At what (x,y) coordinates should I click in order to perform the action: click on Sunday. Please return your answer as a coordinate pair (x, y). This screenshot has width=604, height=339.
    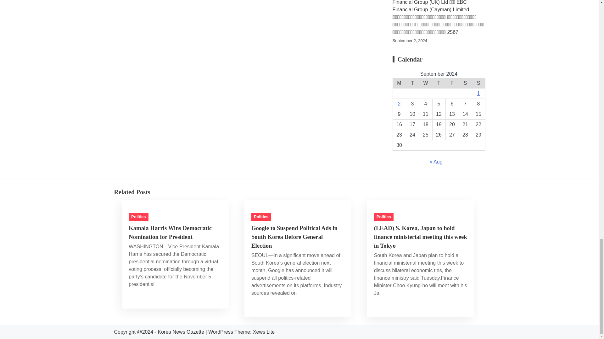
    Looking at the image, I should click on (478, 83).